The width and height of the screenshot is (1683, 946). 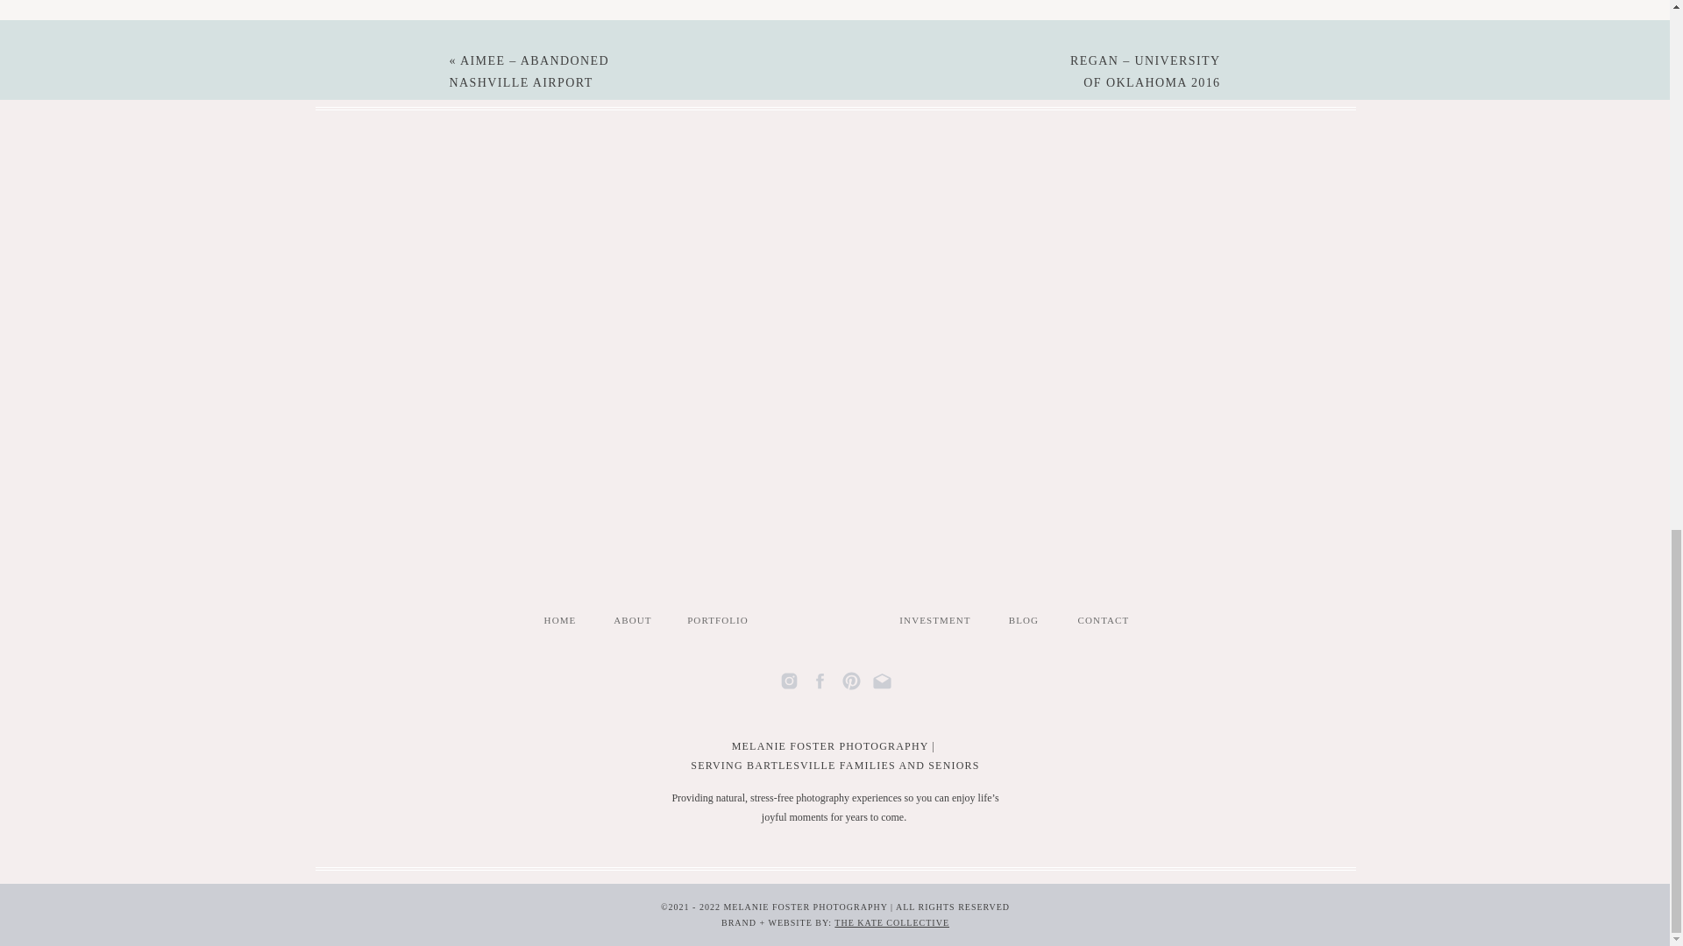 What do you see at coordinates (934, 620) in the screenshot?
I see `INVESTMENT` at bounding box center [934, 620].